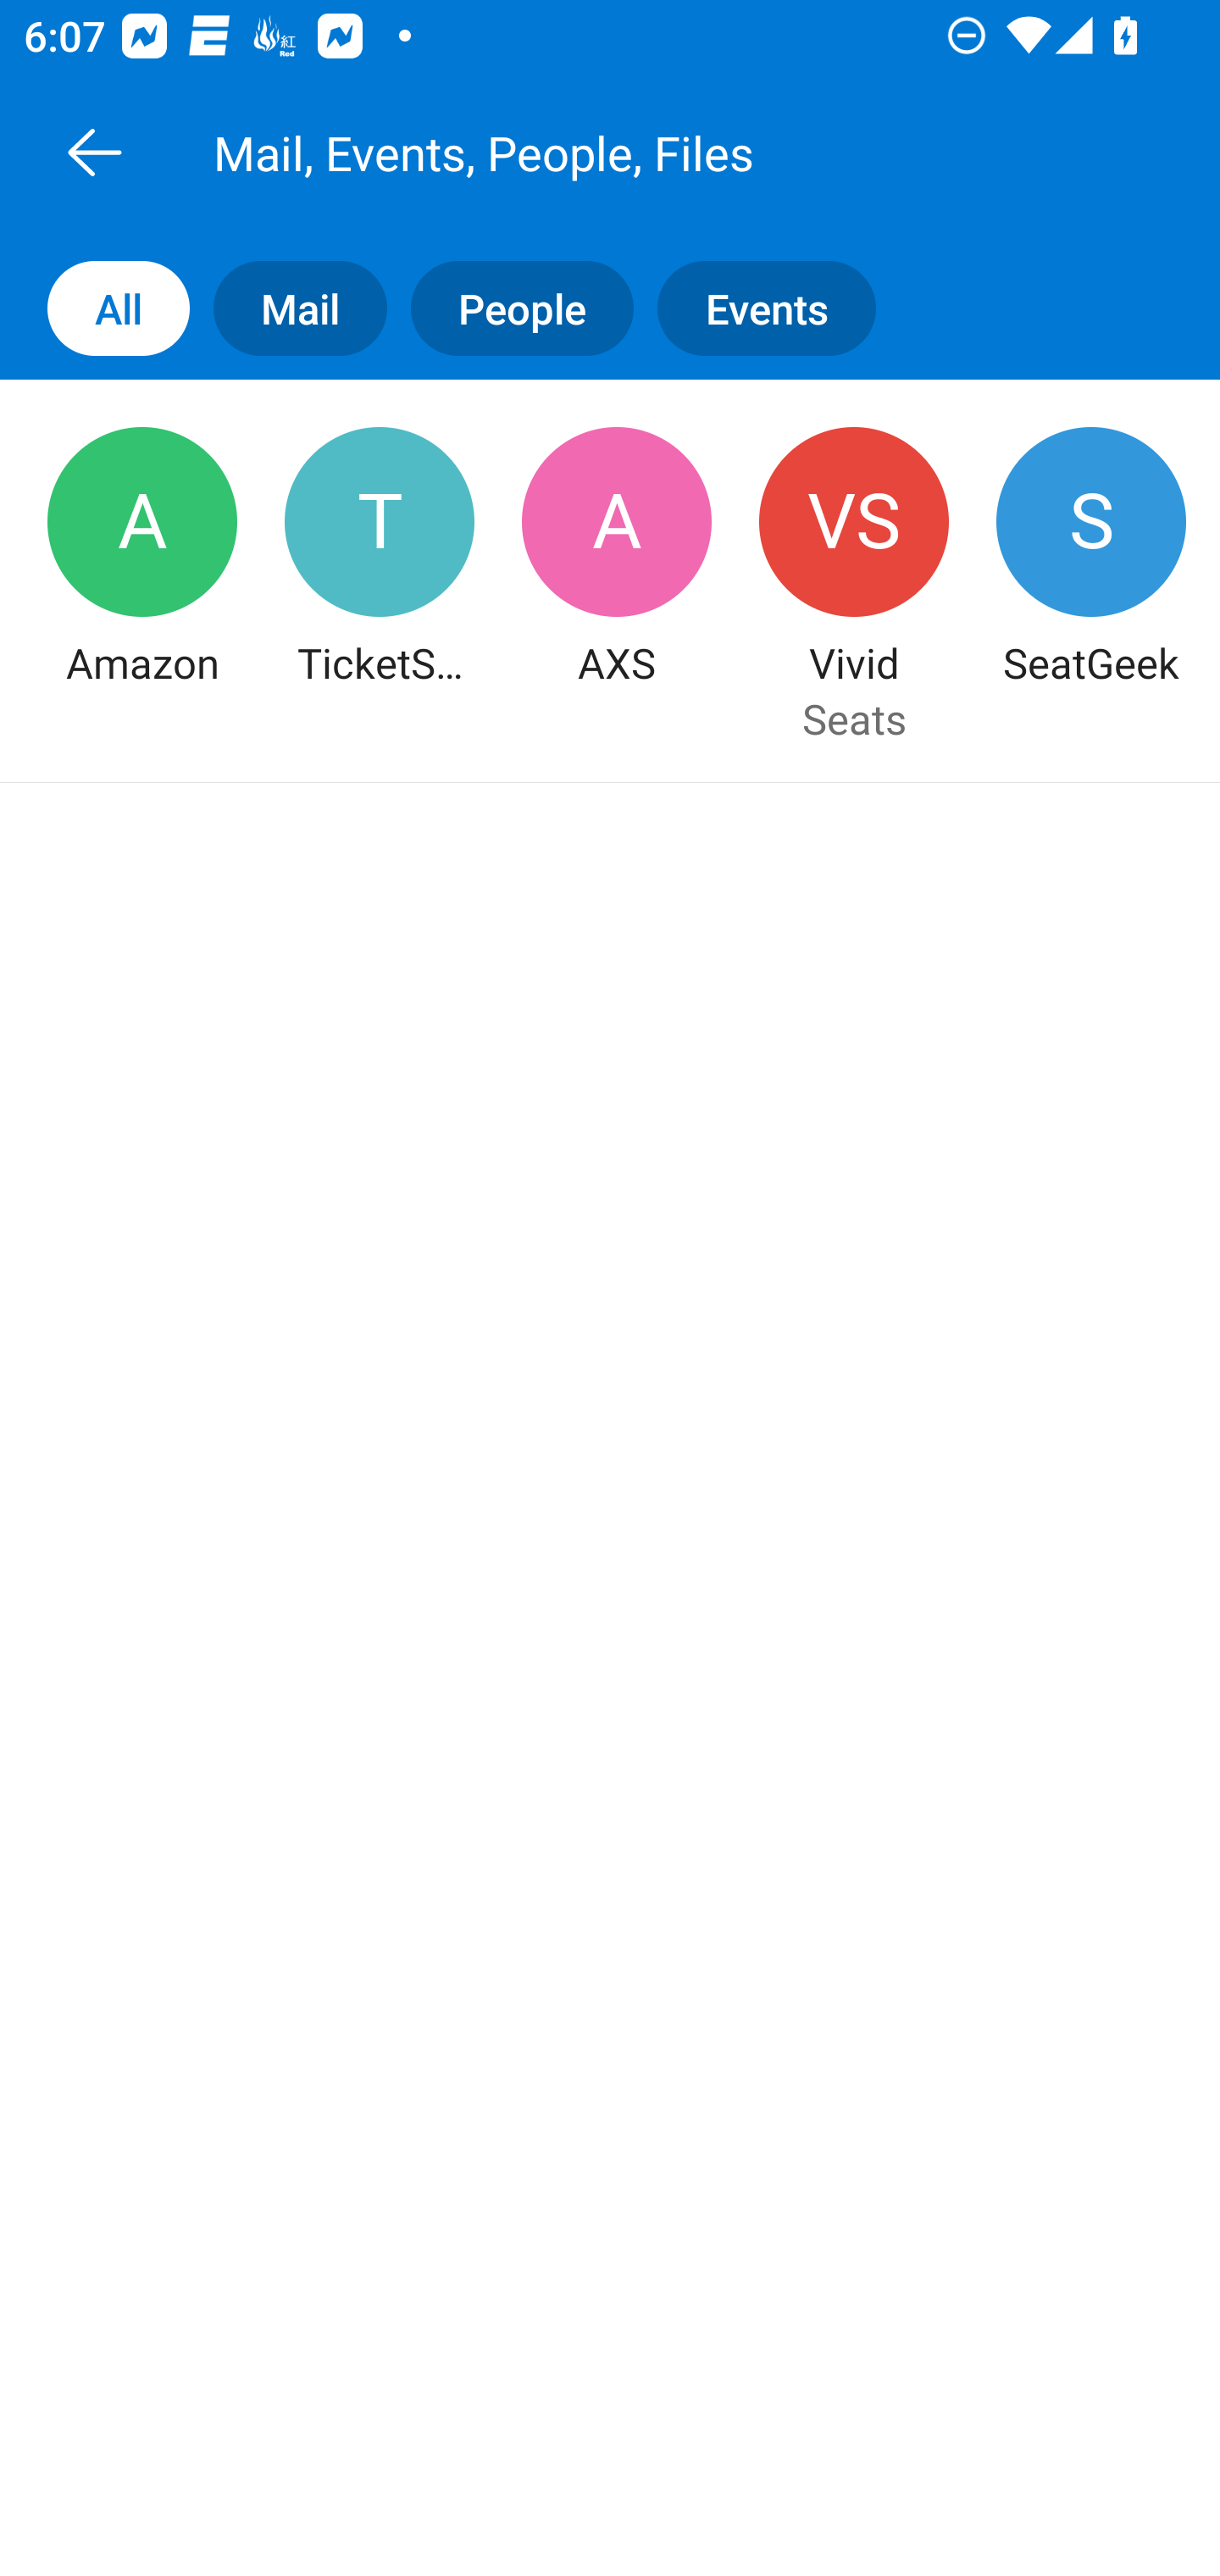 The height and width of the screenshot is (2576, 1220). Describe the element at coordinates (647, 152) in the screenshot. I see `Mail, Events, People, Files` at that location.